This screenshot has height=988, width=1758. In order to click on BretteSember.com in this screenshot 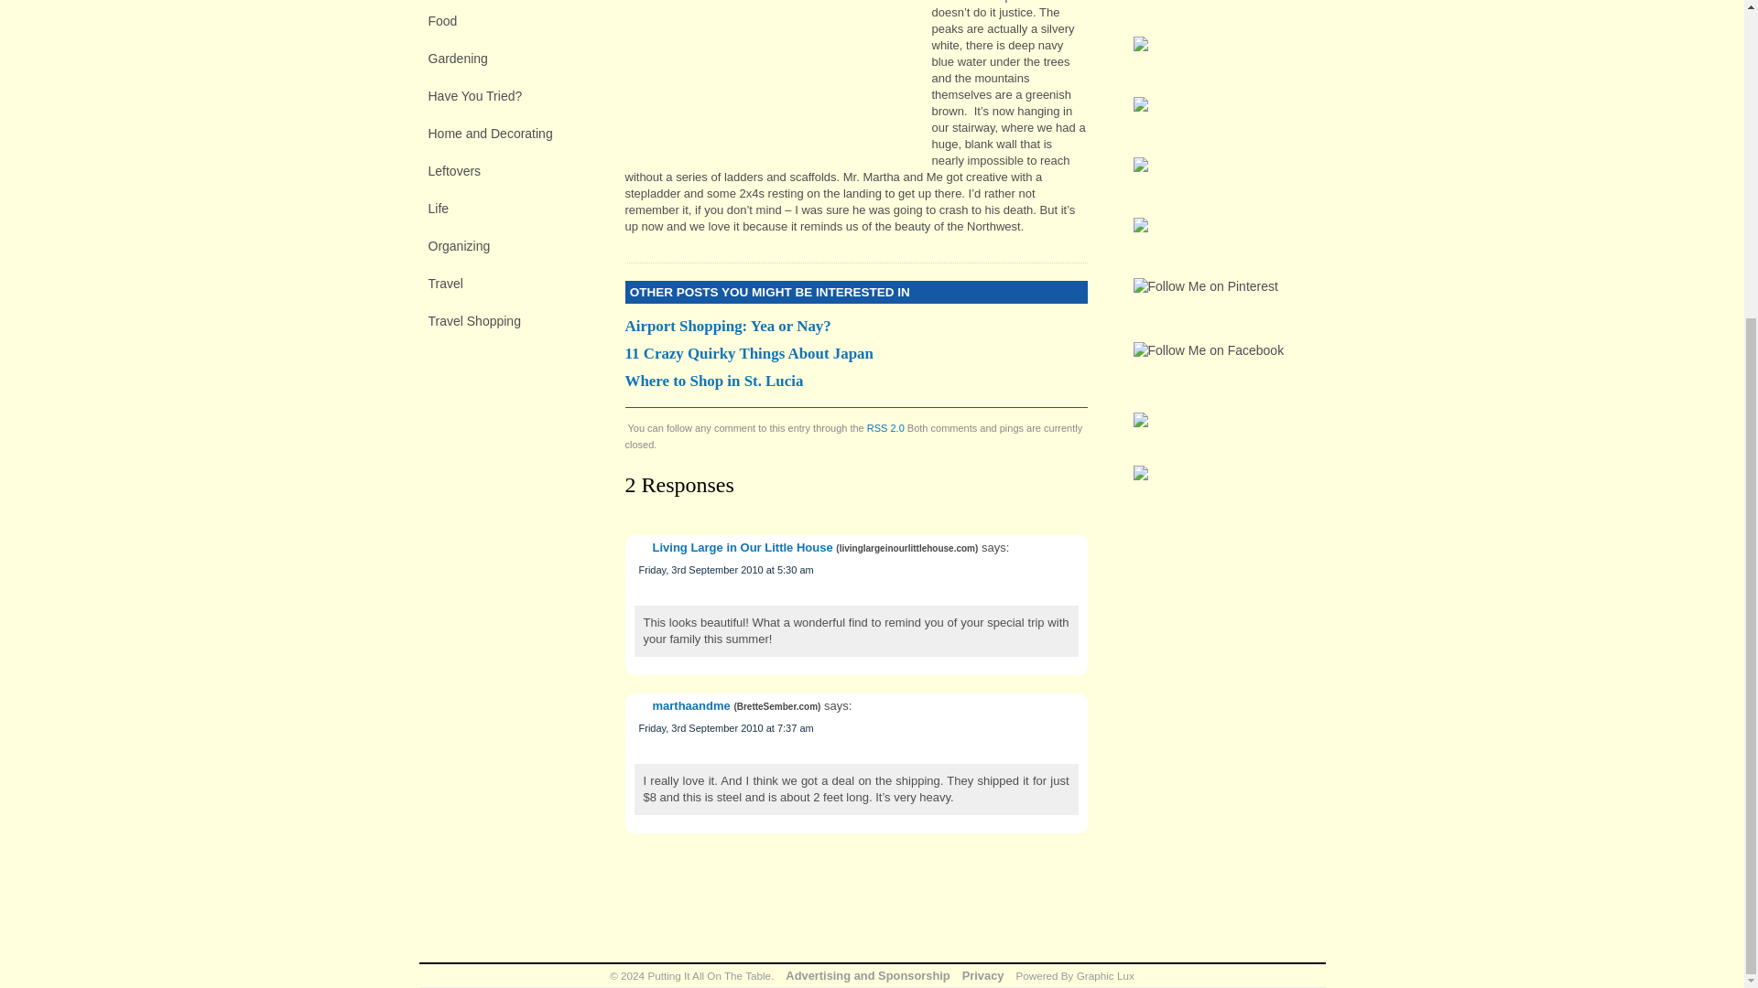, I will do `click(776, 706)`.